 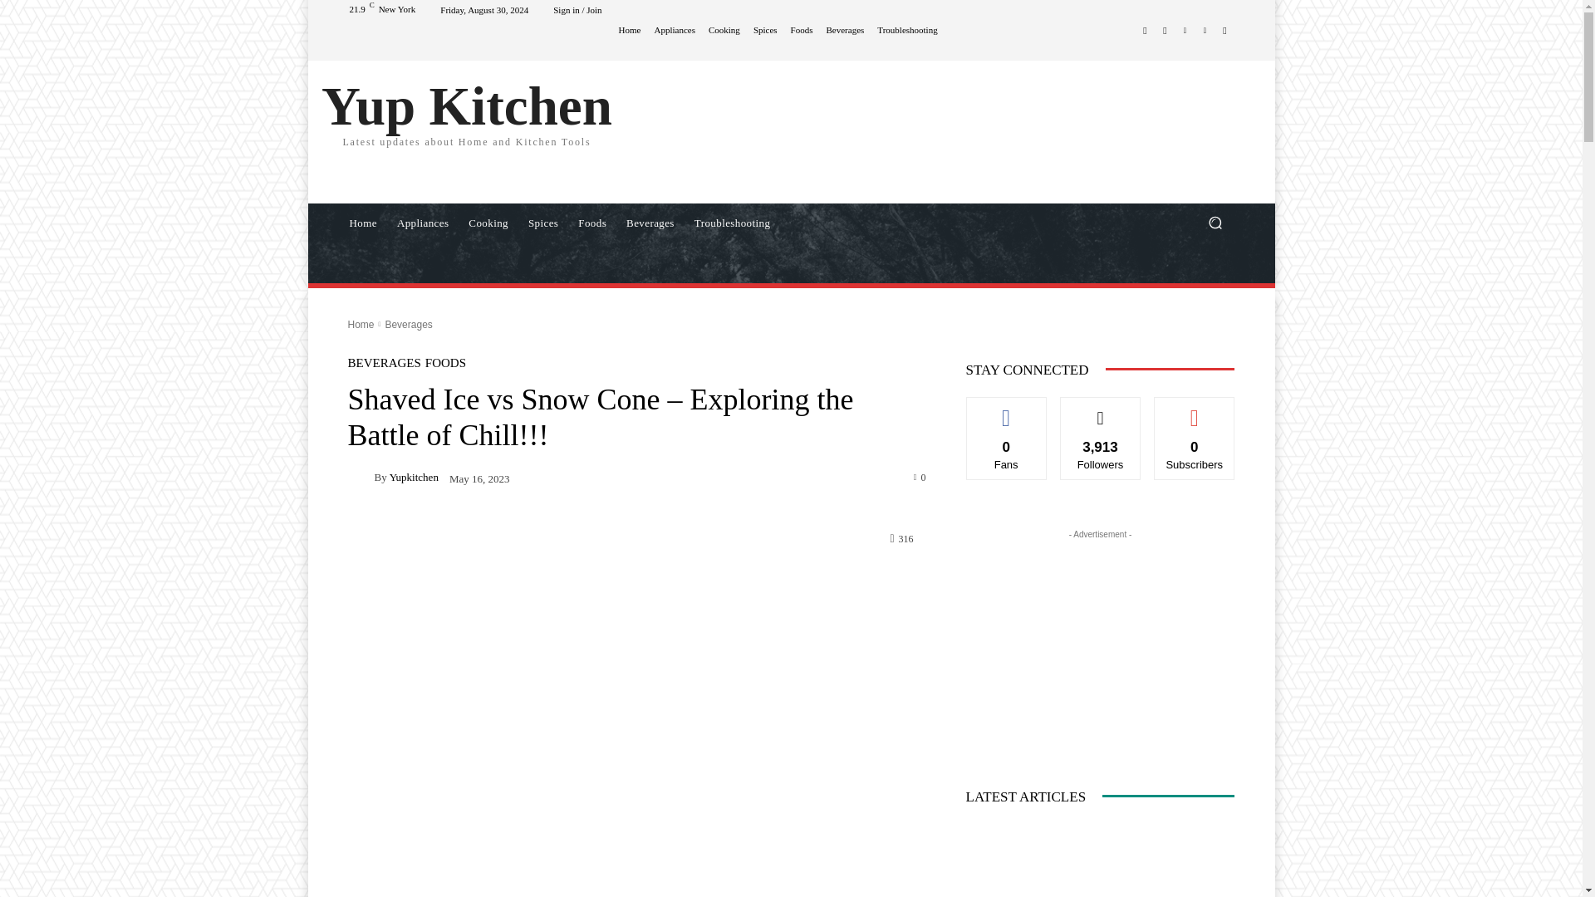 What do you see at coordinates (361, 477) in the screenshot?
I see `yupkitchen` at bounding box center [361, 477].